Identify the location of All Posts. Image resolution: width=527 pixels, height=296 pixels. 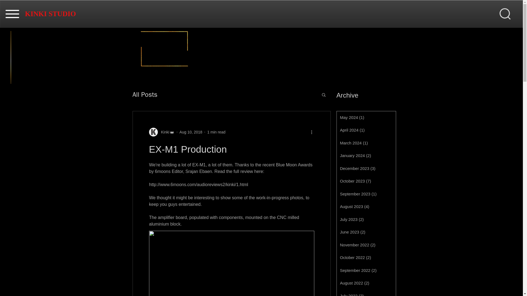
(144, 94).